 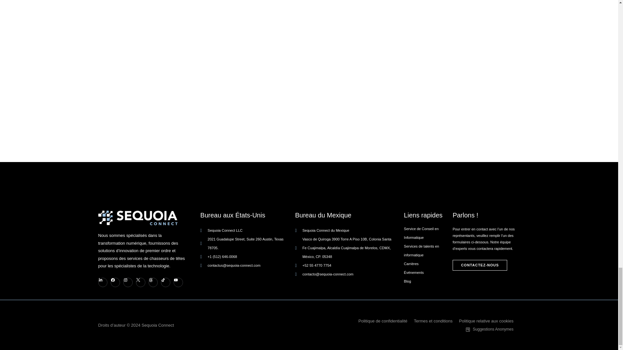 I want to click on Parlons !, so click(x=485, y=215).